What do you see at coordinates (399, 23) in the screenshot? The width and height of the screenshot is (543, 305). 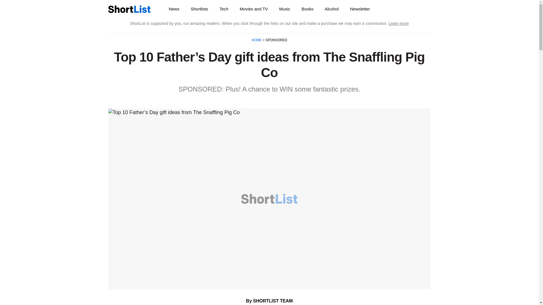 I see `Learn more` at bounding box center [399, 23].